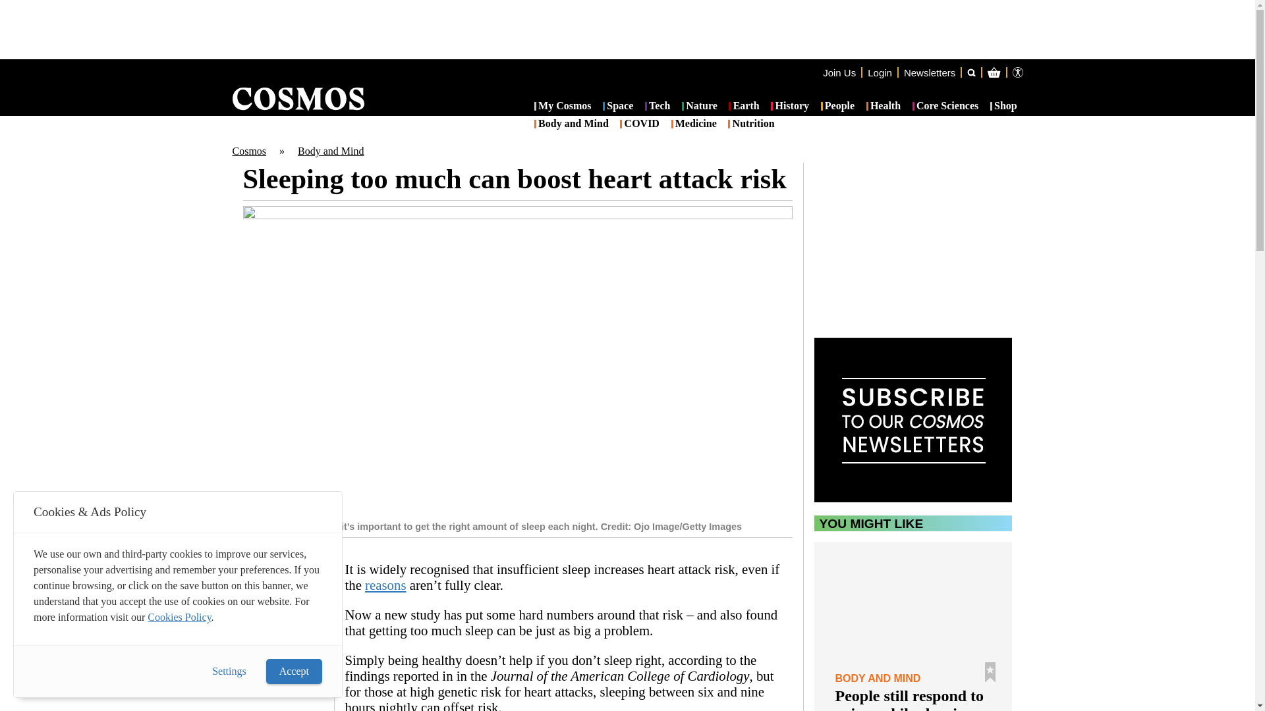 This screenshot has height=711, width=1265. Describe the element at coordinates (789, 107) in the screenshot. I see `History` at that location.